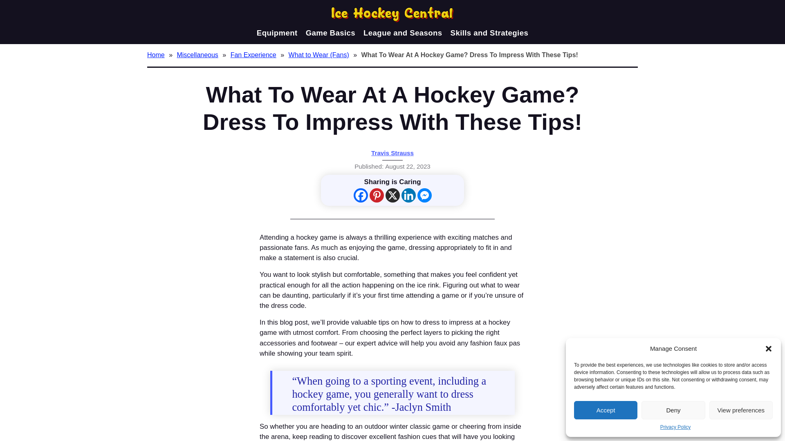 The width and height of the screenshot is (785, 441). I want to click on Linkedin, so click(408, 195).